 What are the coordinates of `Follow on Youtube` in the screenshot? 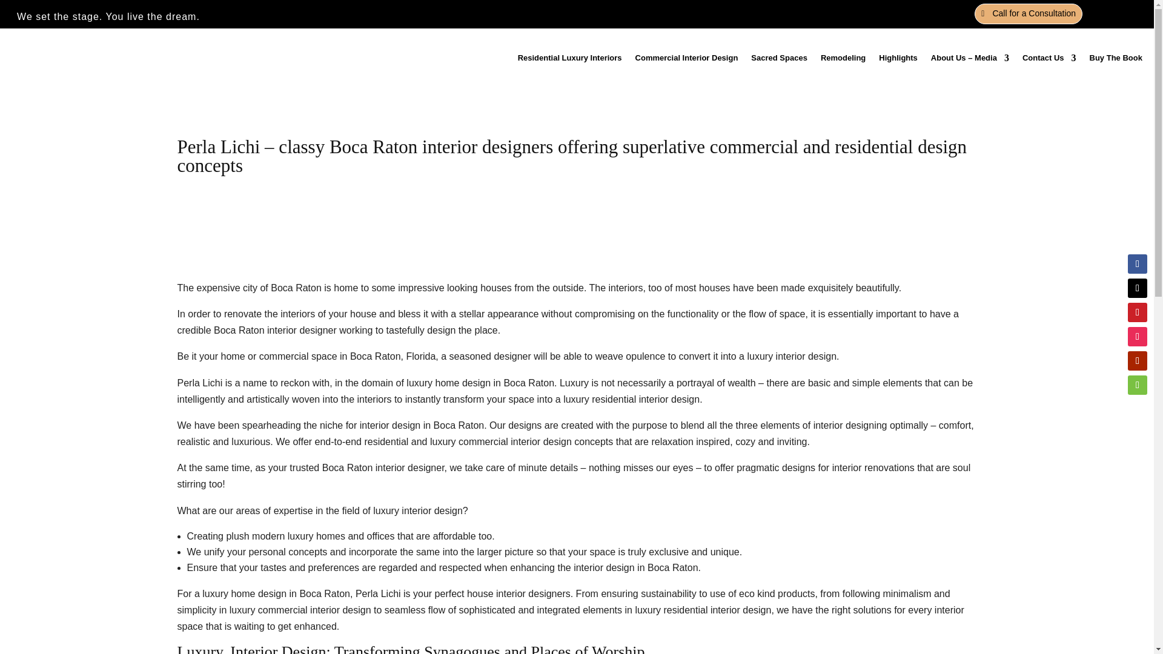 It's located at (1138, 361).